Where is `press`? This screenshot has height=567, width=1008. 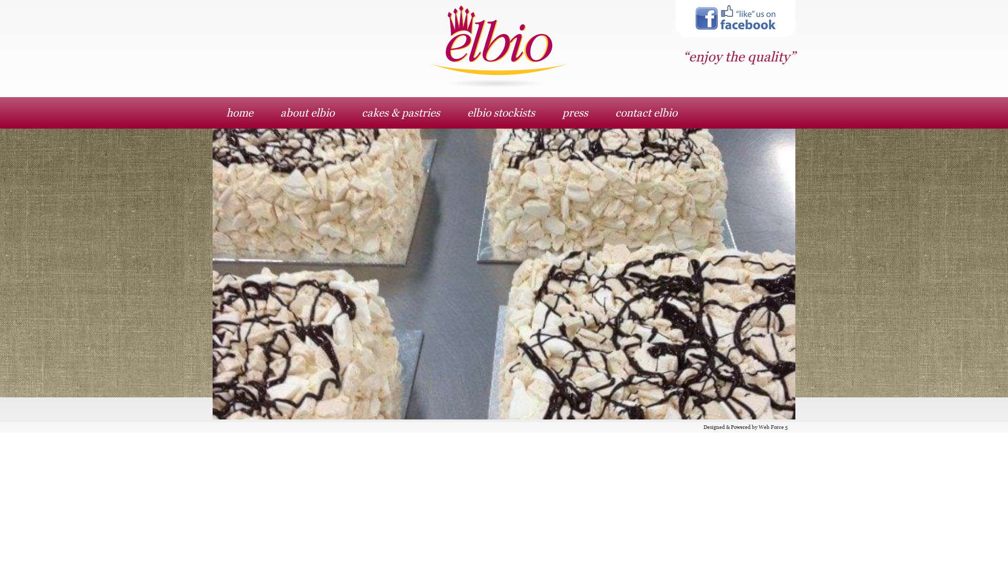 press is located at coordinates (575, 113).